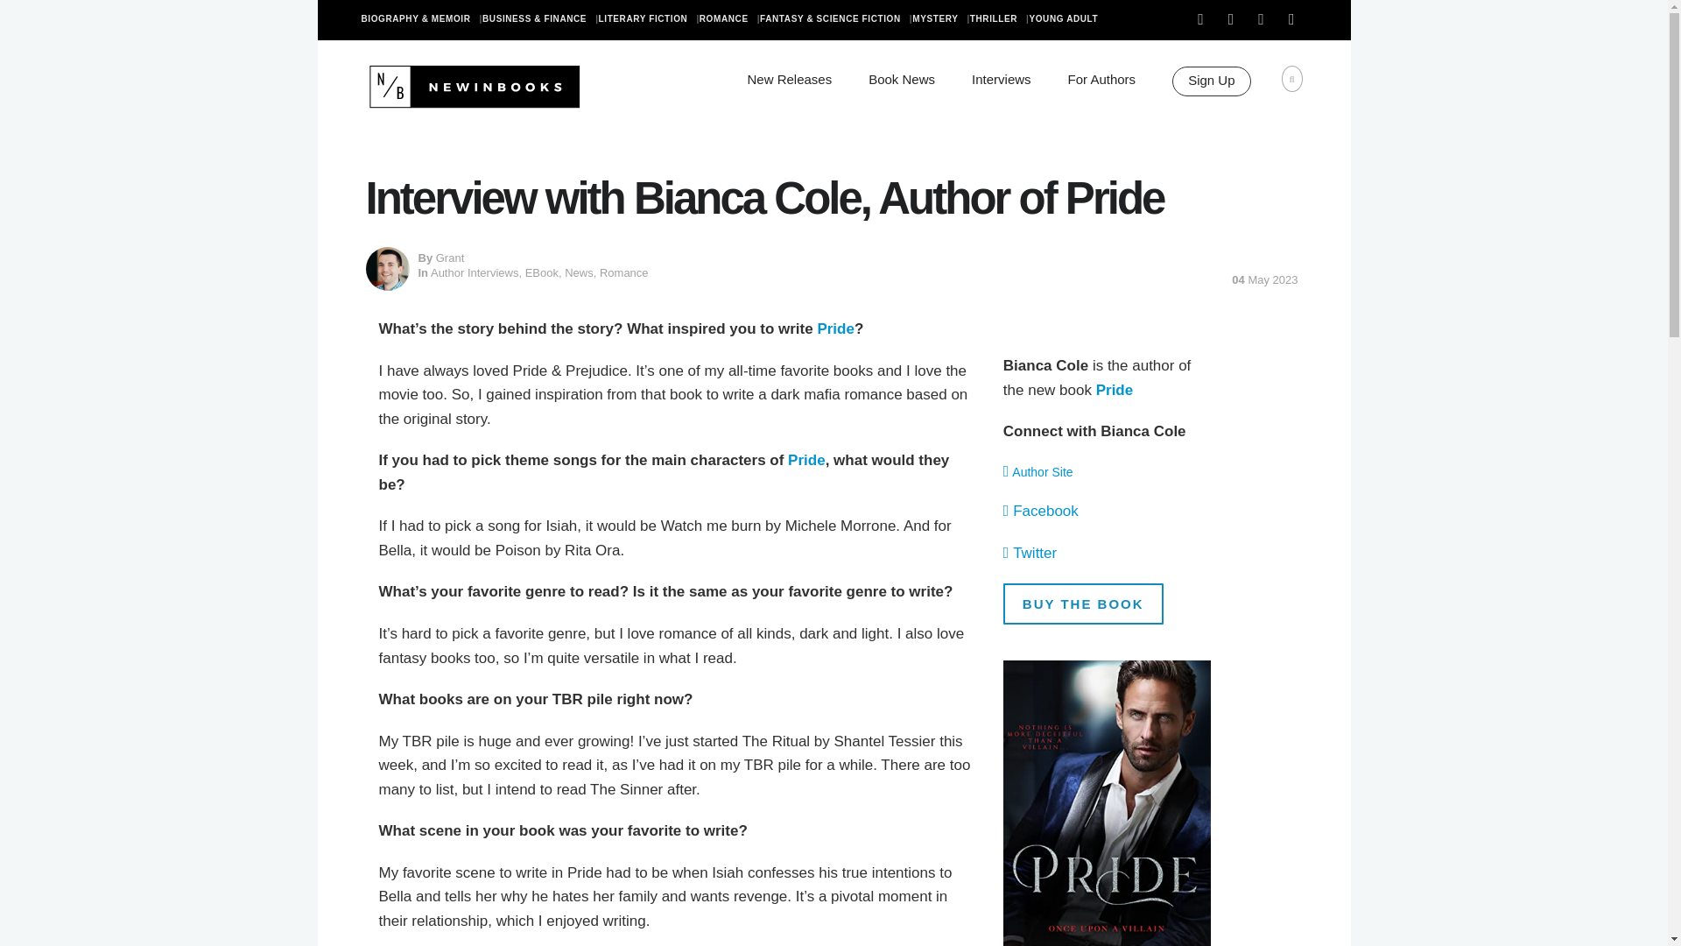 The image size is (1681, 946). What do you see at coordinates (579, 272) in the screenshot?
I see `News` at bounding box center [579, 272].